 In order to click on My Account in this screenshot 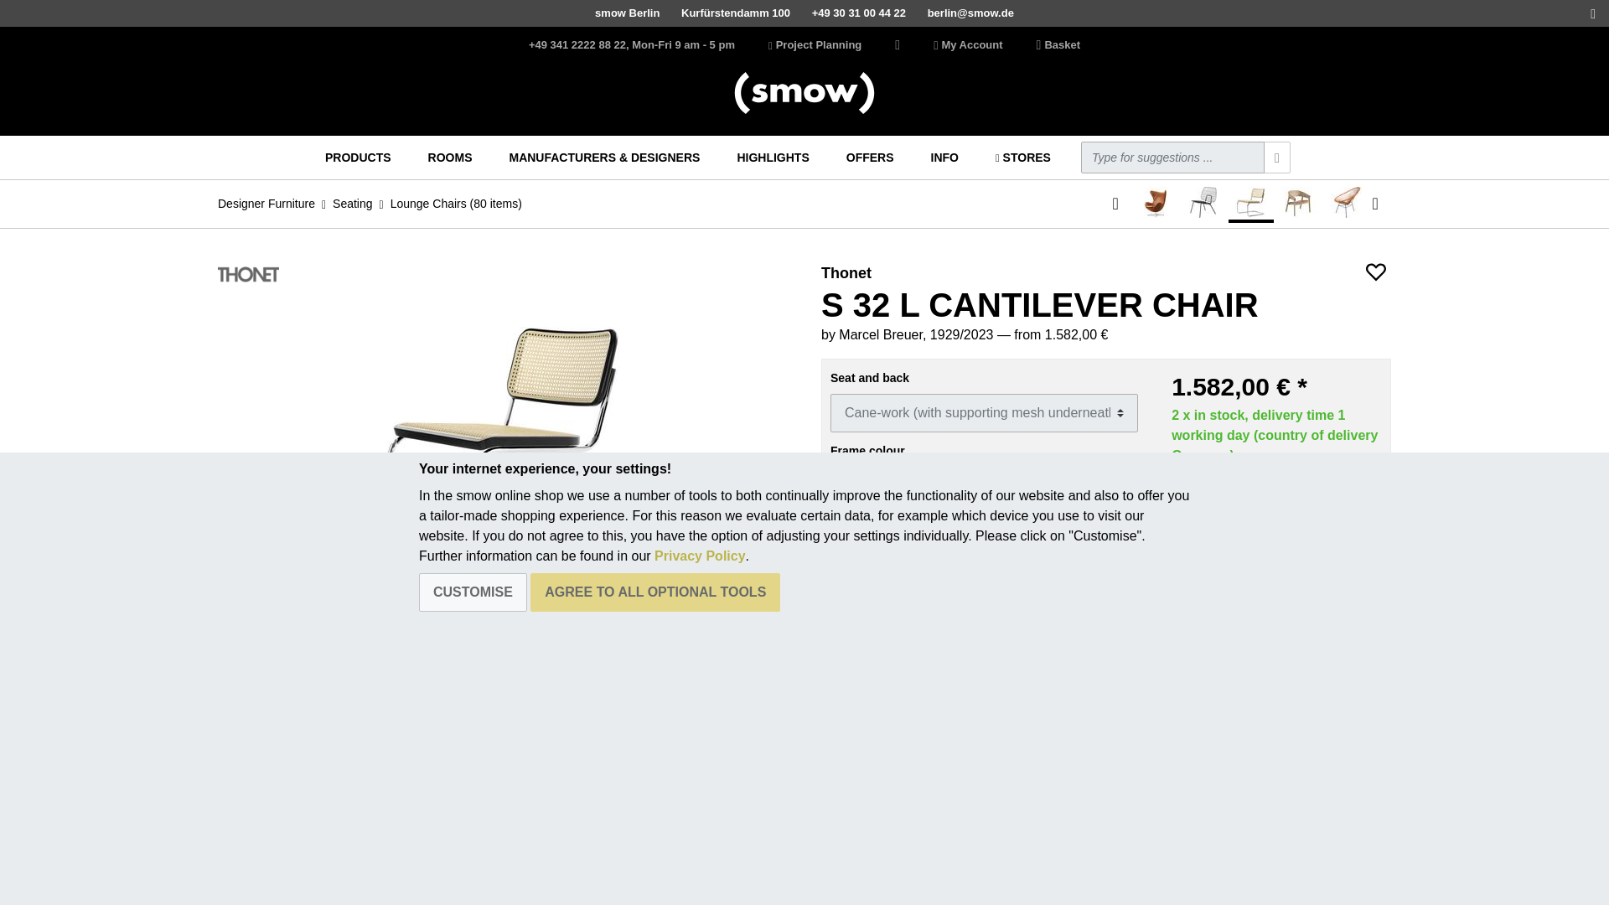, I will do `click(967, 45)`.